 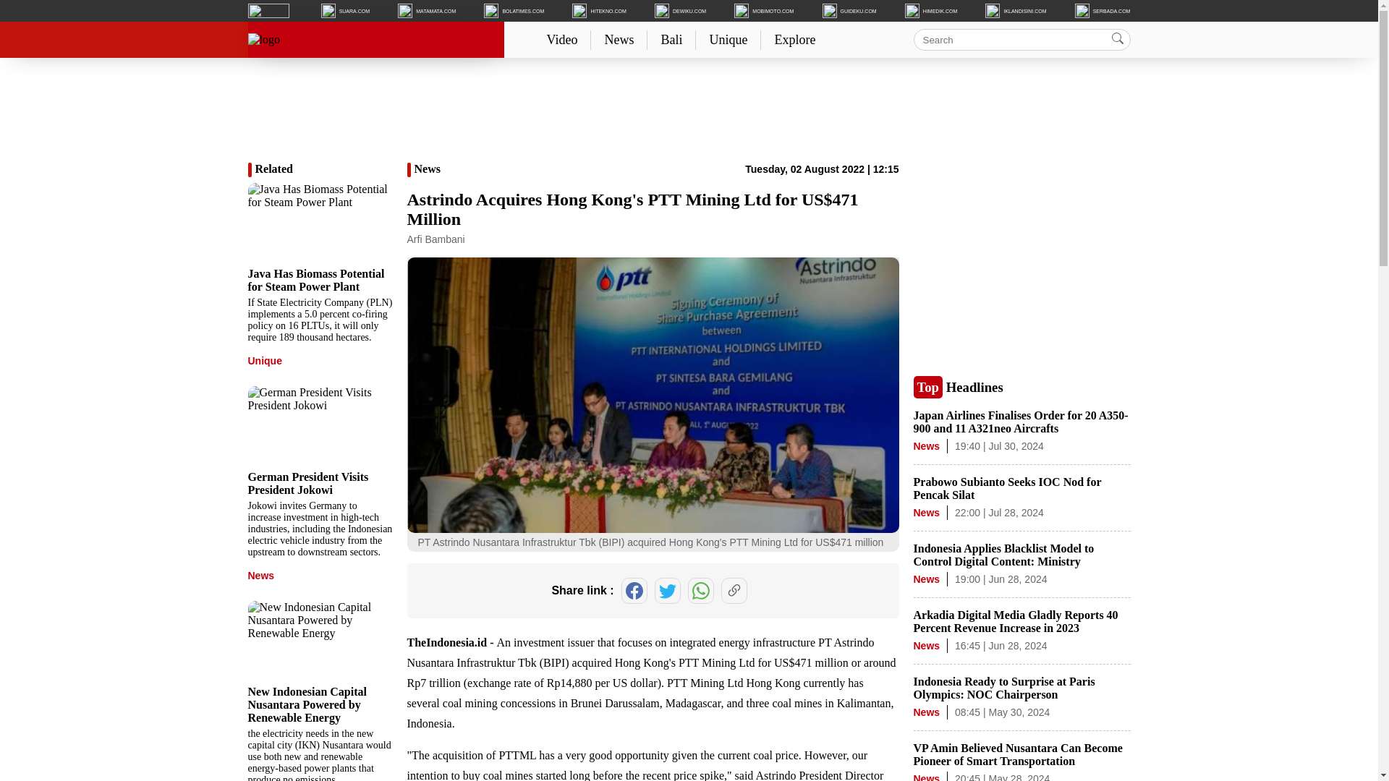 What do you see at coordinates (319, 641) in the screenshot?
I see `New Indonesian Capital Nusantara Powered by Renewable Energy` at bounding box center [319, 641].